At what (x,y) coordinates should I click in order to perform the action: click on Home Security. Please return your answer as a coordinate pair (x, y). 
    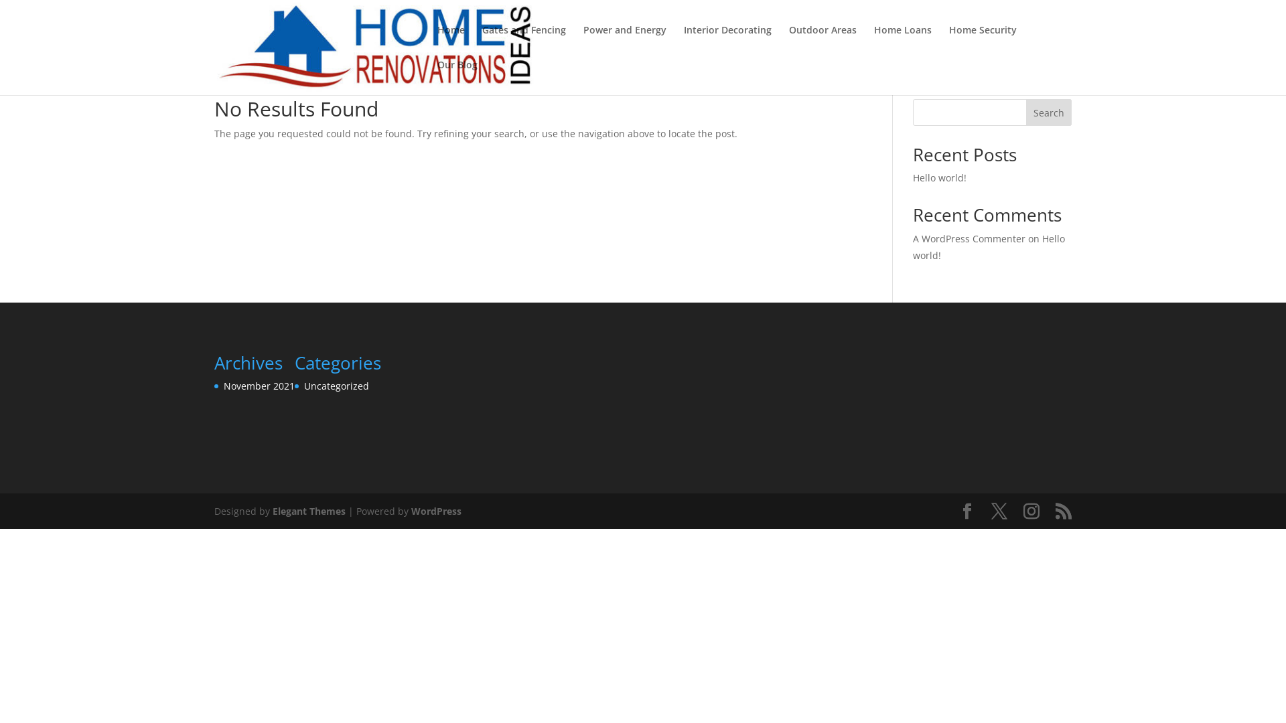
    Looking at the image, I should click on (983, 43).